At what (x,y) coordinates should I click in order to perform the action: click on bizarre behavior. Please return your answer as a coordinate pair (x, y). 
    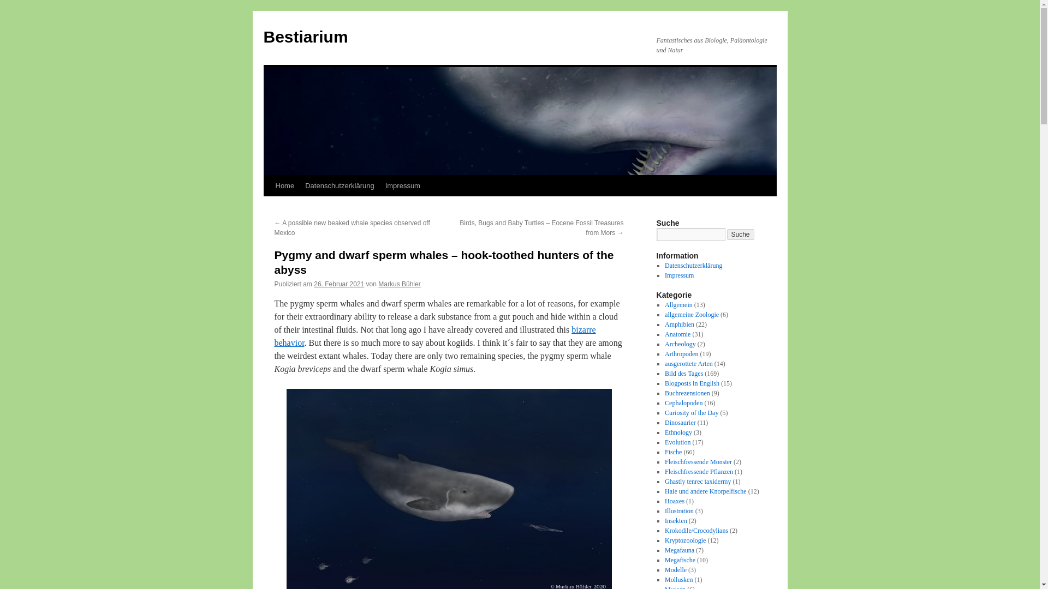
    Looking at the image, I should click on (434, 336).